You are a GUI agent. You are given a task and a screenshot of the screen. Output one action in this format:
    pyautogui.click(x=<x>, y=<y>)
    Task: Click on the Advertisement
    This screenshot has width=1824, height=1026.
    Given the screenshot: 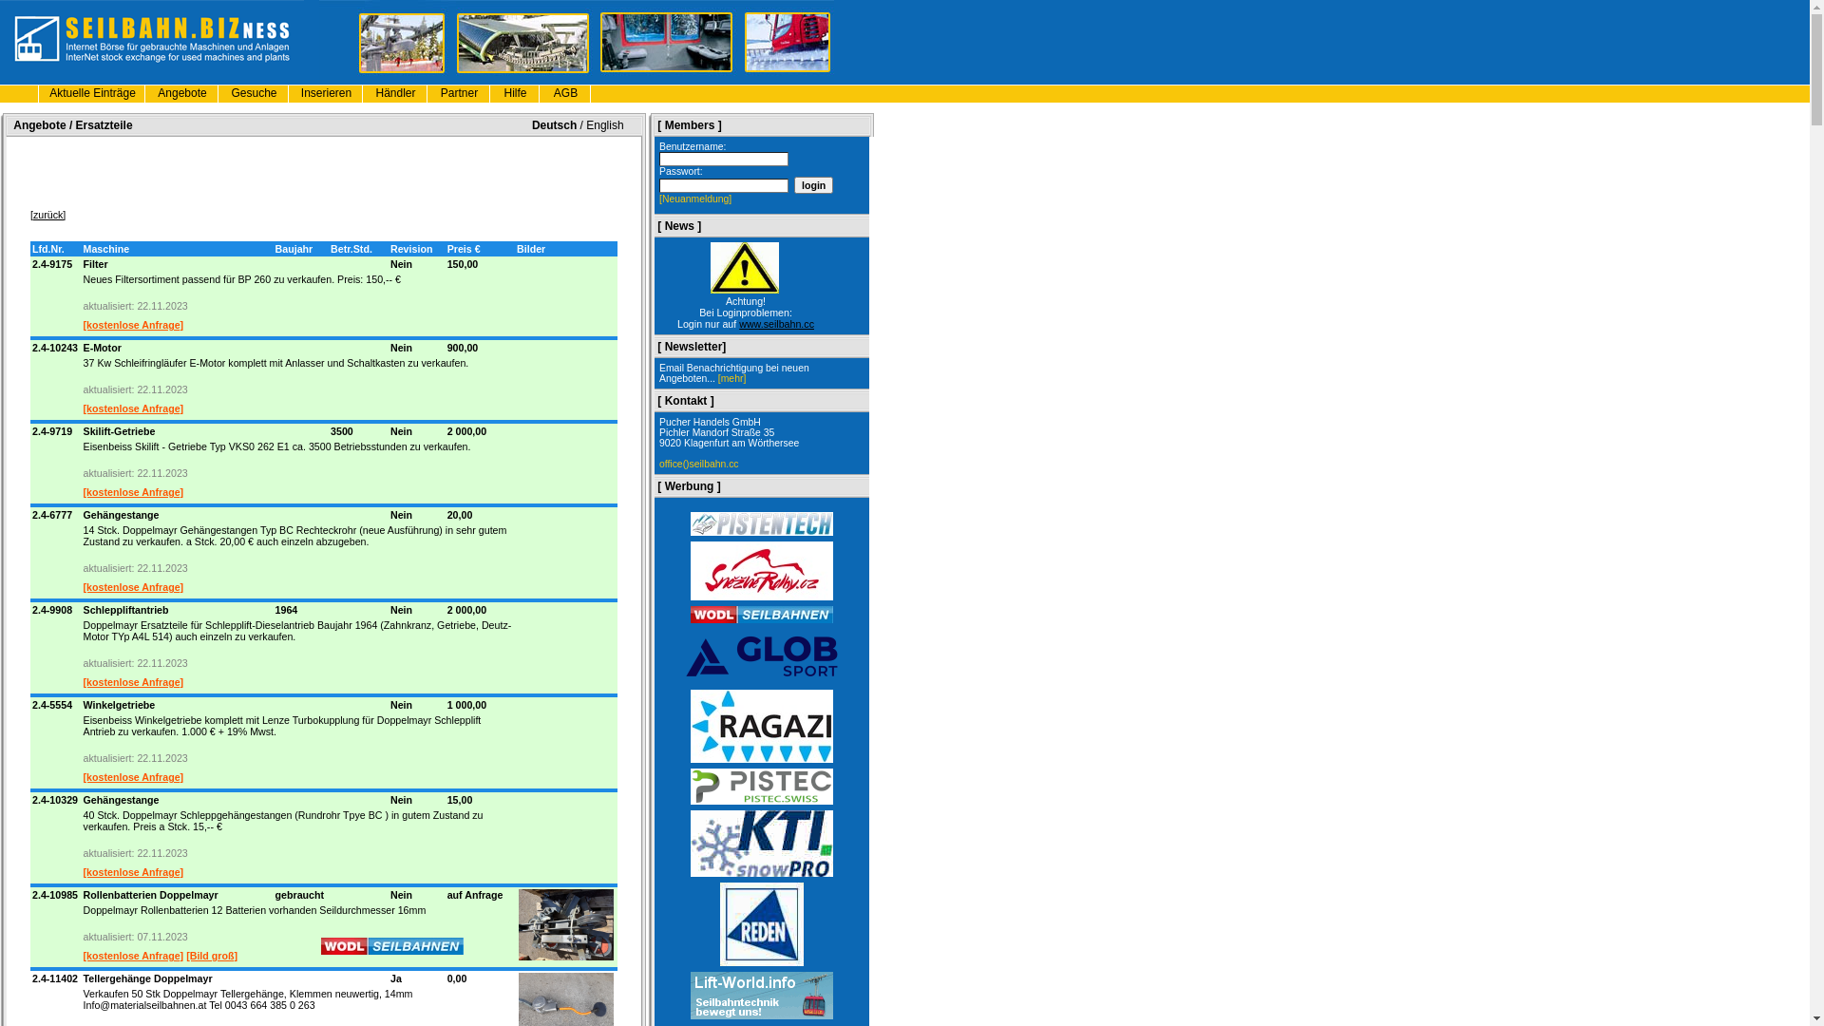 What is the action you would take?
    pyautogui.click(x=324, y=170)
    